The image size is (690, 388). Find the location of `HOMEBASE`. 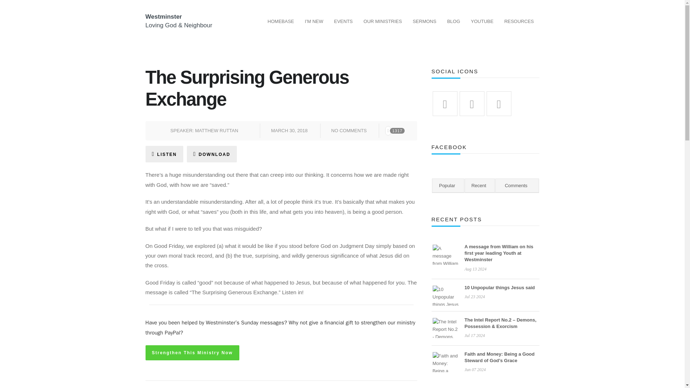

HOMEBASE is located at coordinates (281, 22).